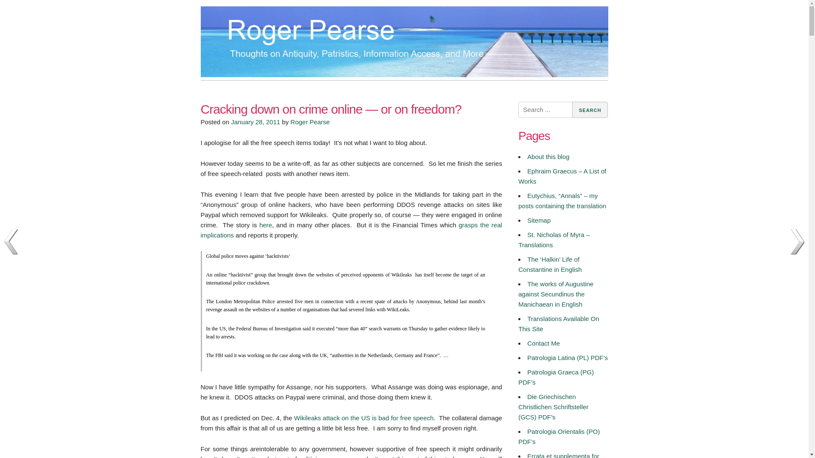 The height and width of the screenshot is (458, 815). I want to click on January 28, 2011, so click(256, 121).